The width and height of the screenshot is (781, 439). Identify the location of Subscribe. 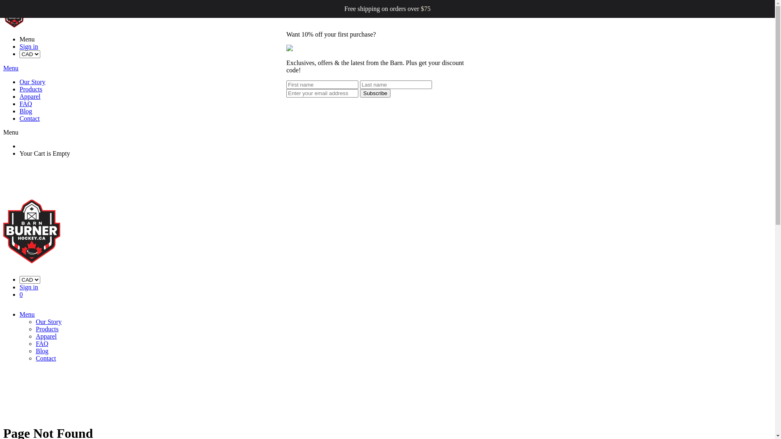
(375, 93).